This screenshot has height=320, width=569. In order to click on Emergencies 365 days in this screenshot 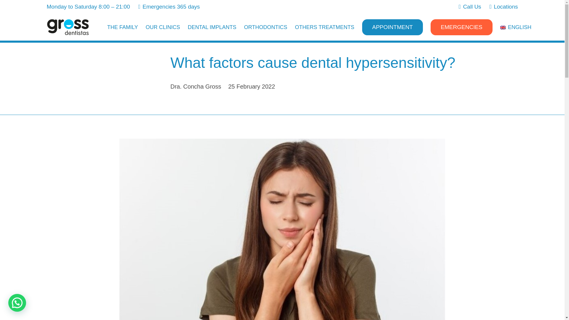, I will do `click(169, 7)`.